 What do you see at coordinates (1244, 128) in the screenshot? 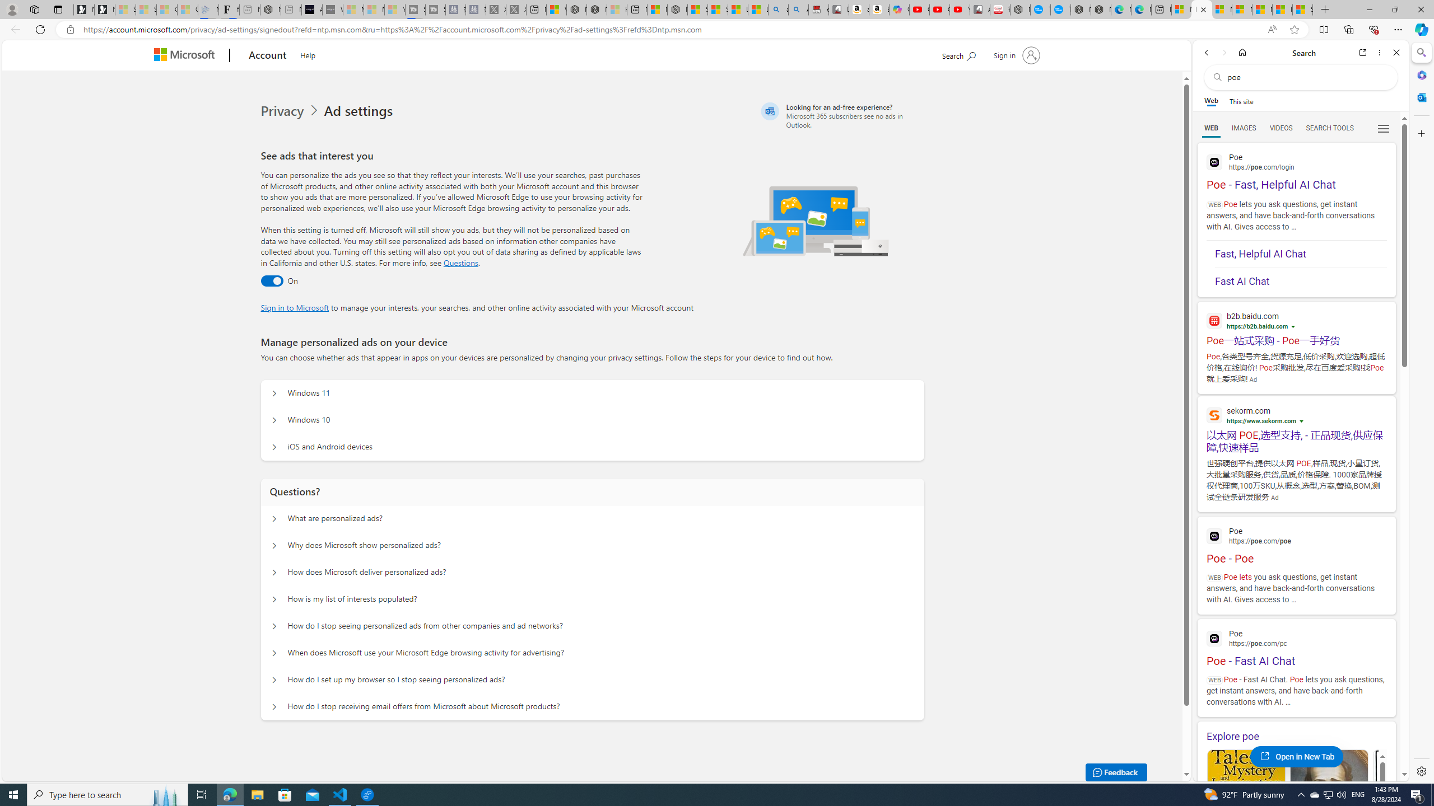
I see `Search Filter, IMAGES` at bounding box center [1244, 128].